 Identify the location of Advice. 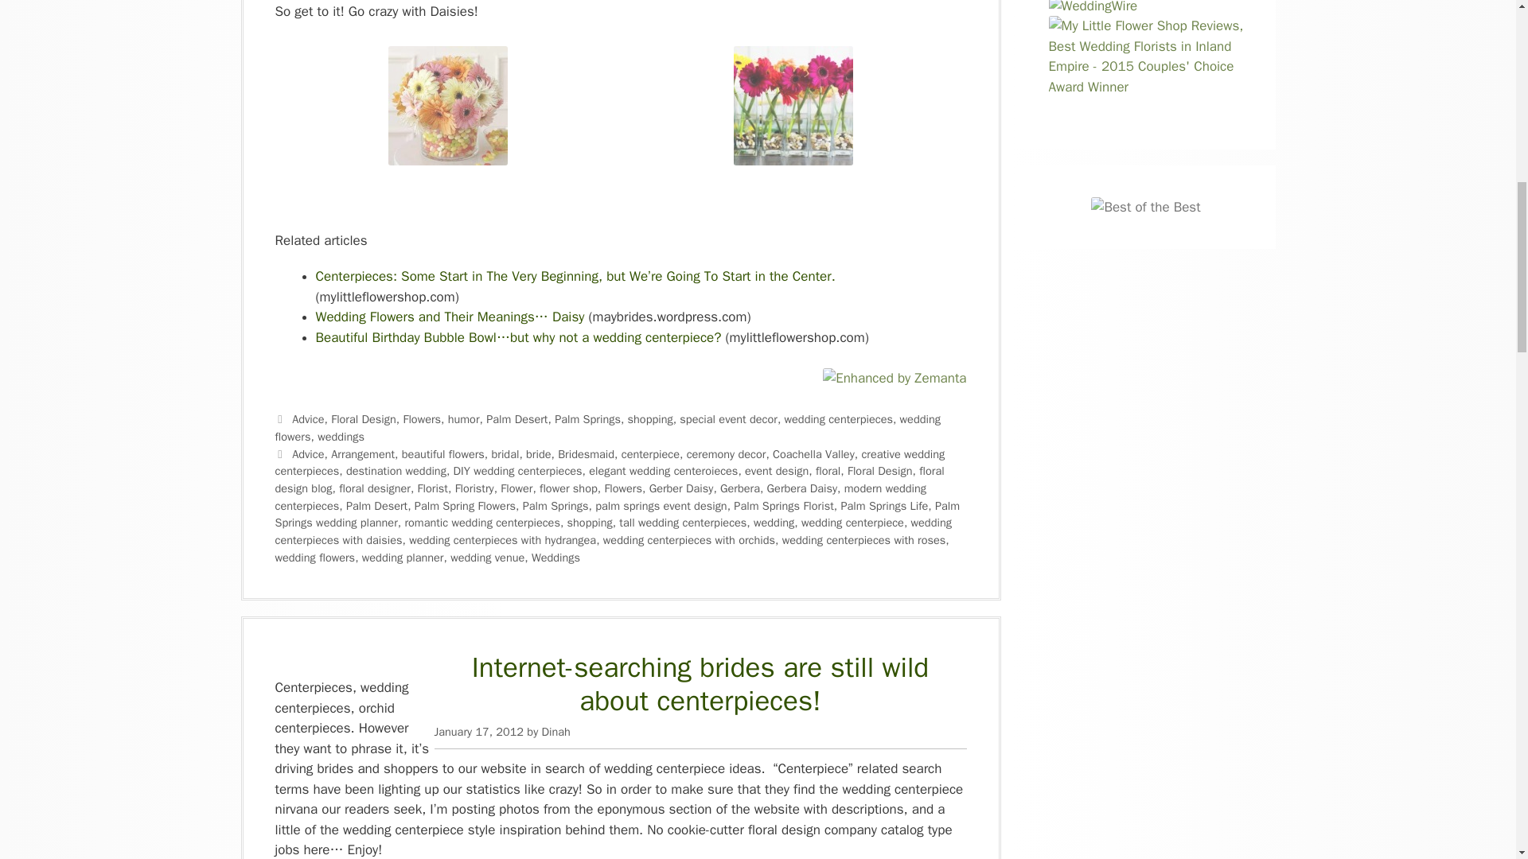
(307, 418).